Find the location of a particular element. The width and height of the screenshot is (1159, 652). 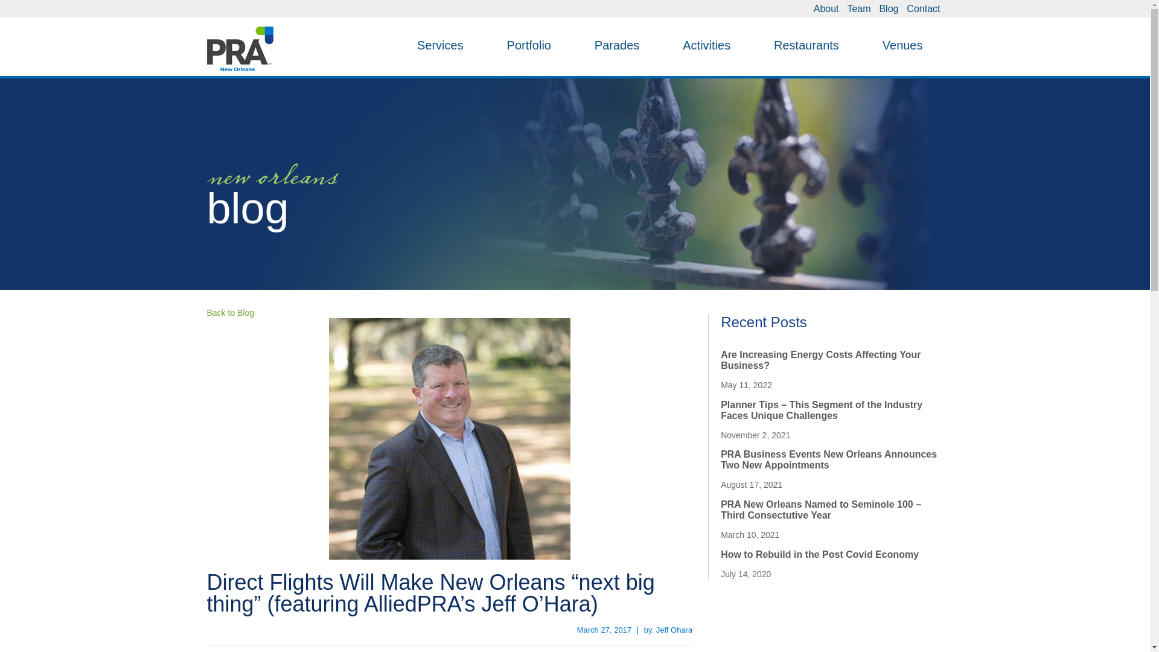

Back to Blog is located at coordinates (229, 312).